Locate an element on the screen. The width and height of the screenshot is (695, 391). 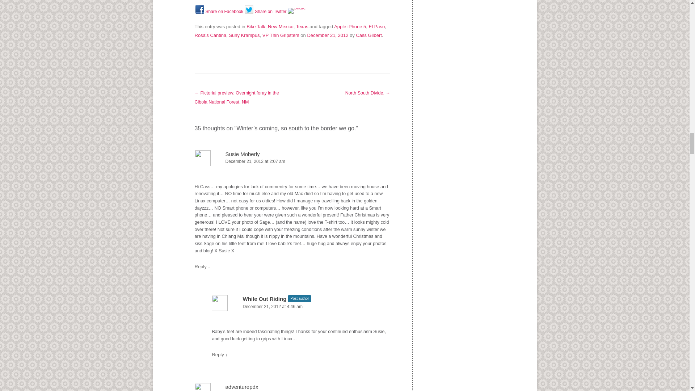
Share on Twitter is located at coordinates (249, 9).